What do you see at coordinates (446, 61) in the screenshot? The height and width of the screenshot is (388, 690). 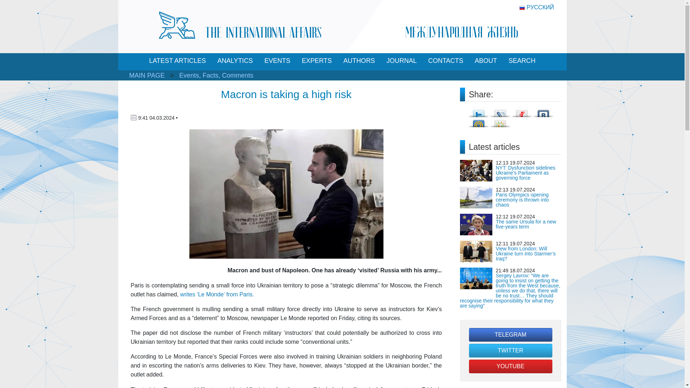 I see `CONTACTS` at bounding box center [446, 61].